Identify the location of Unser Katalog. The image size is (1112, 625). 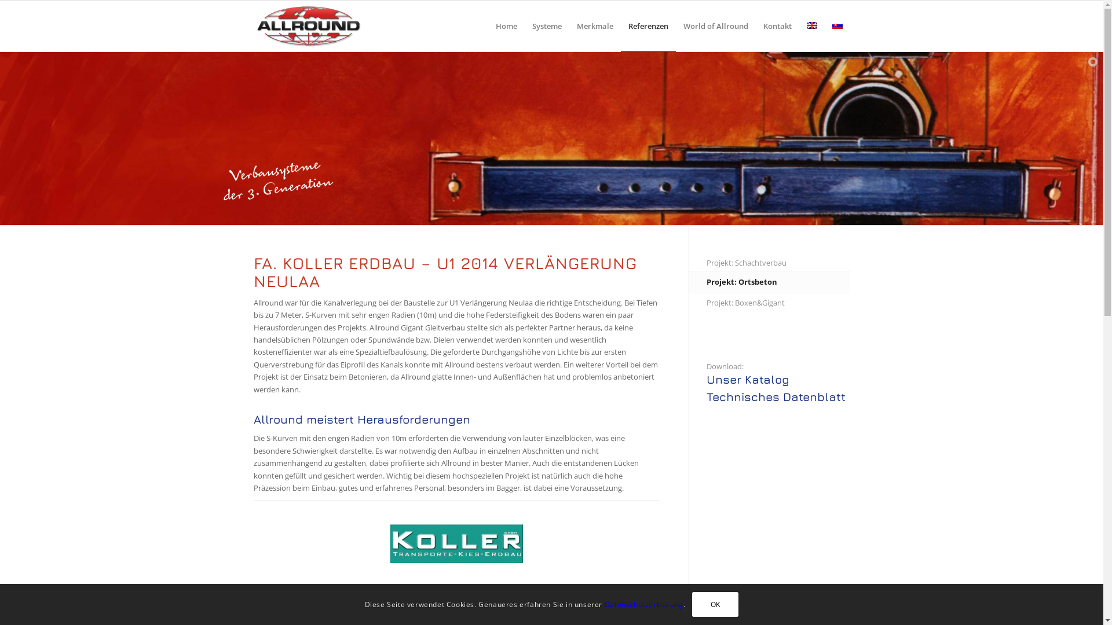
(778, 385).